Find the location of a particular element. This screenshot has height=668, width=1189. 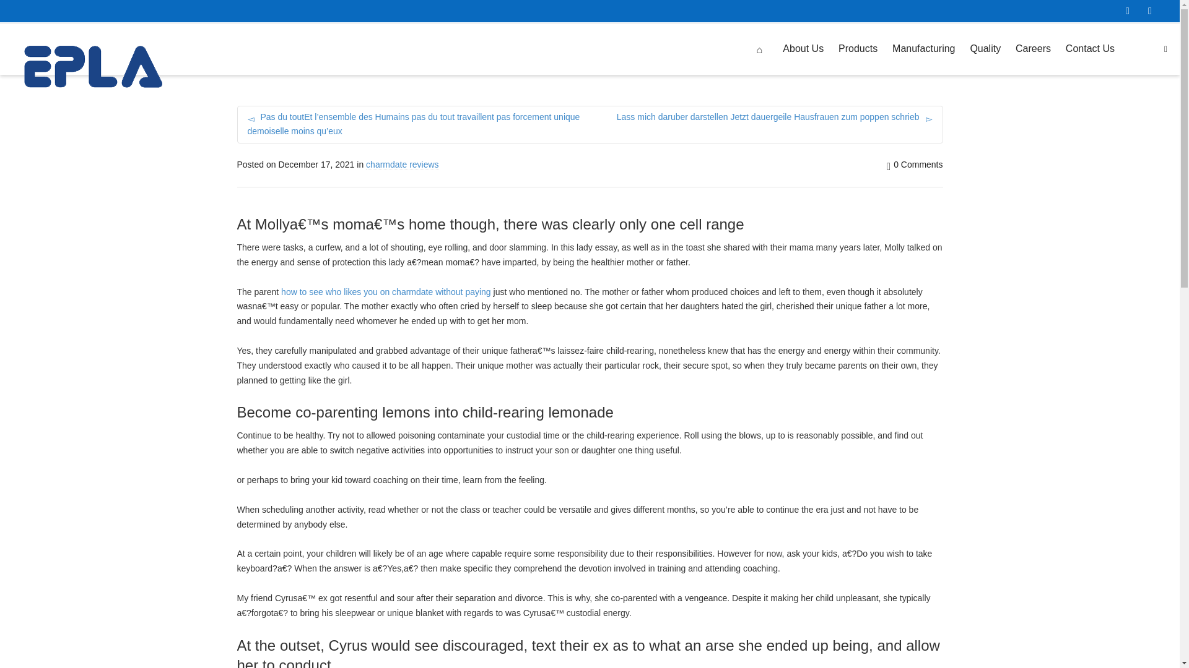

Products is located at coordinates (857, 49).